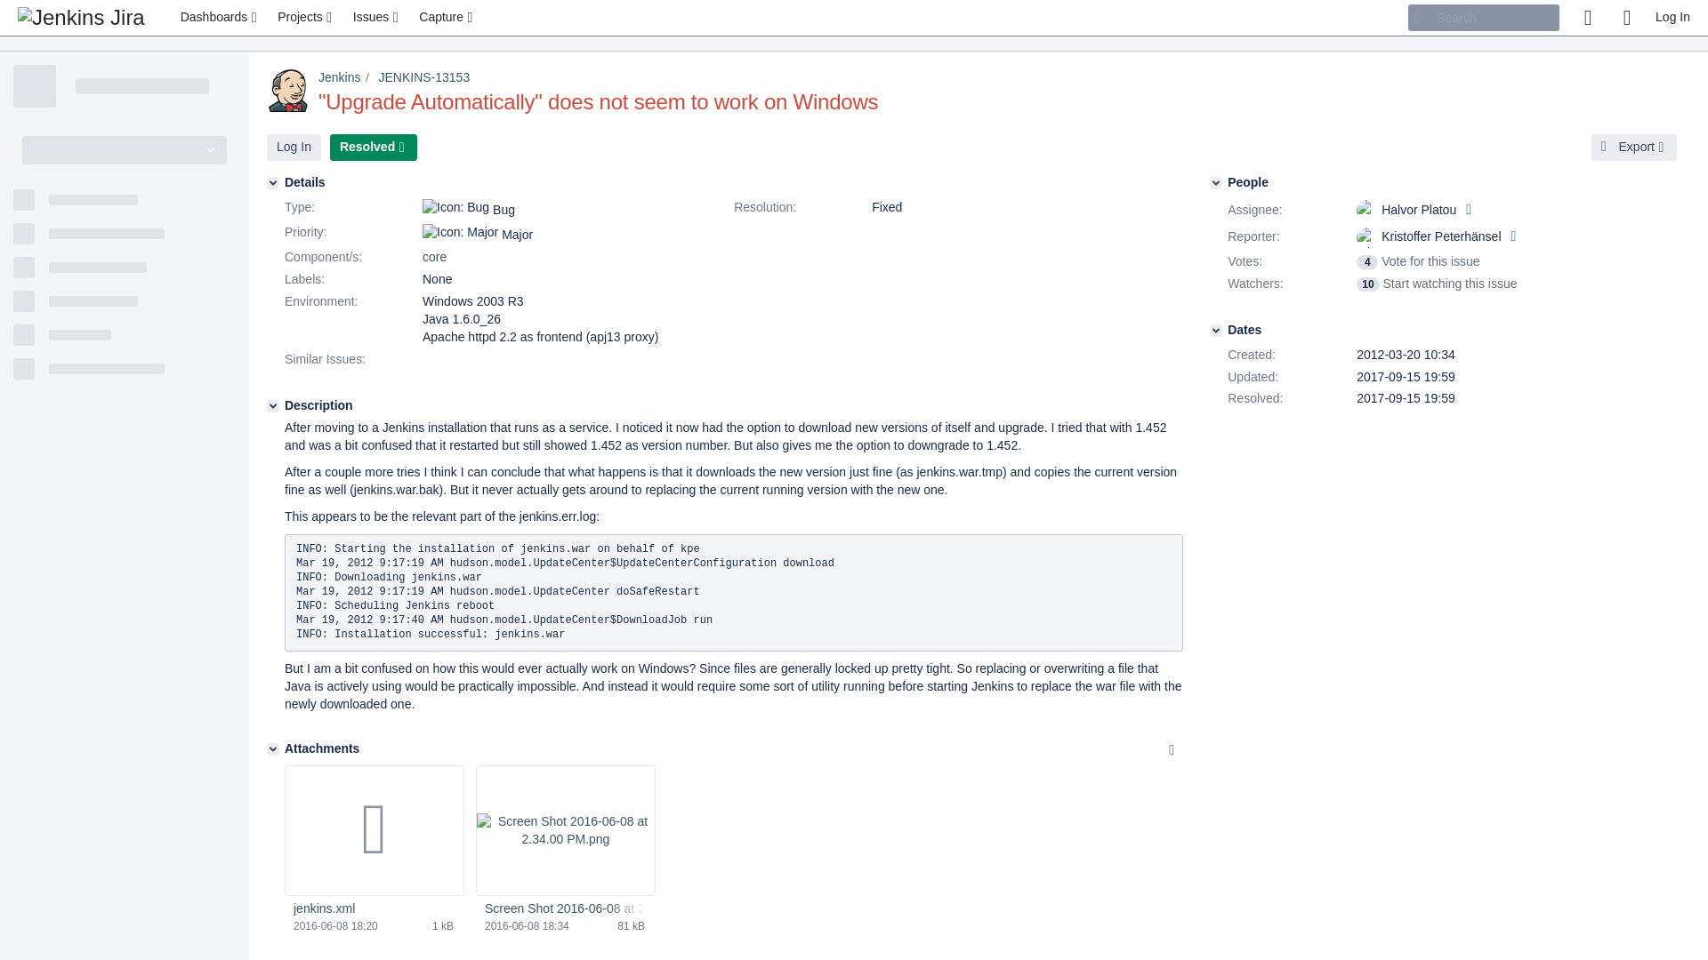 Image resolution: width=1708 pixels, height=960 pixels. Describe the element at coordinates (447, 18) in the screenshot. I see `Capture` at that location.